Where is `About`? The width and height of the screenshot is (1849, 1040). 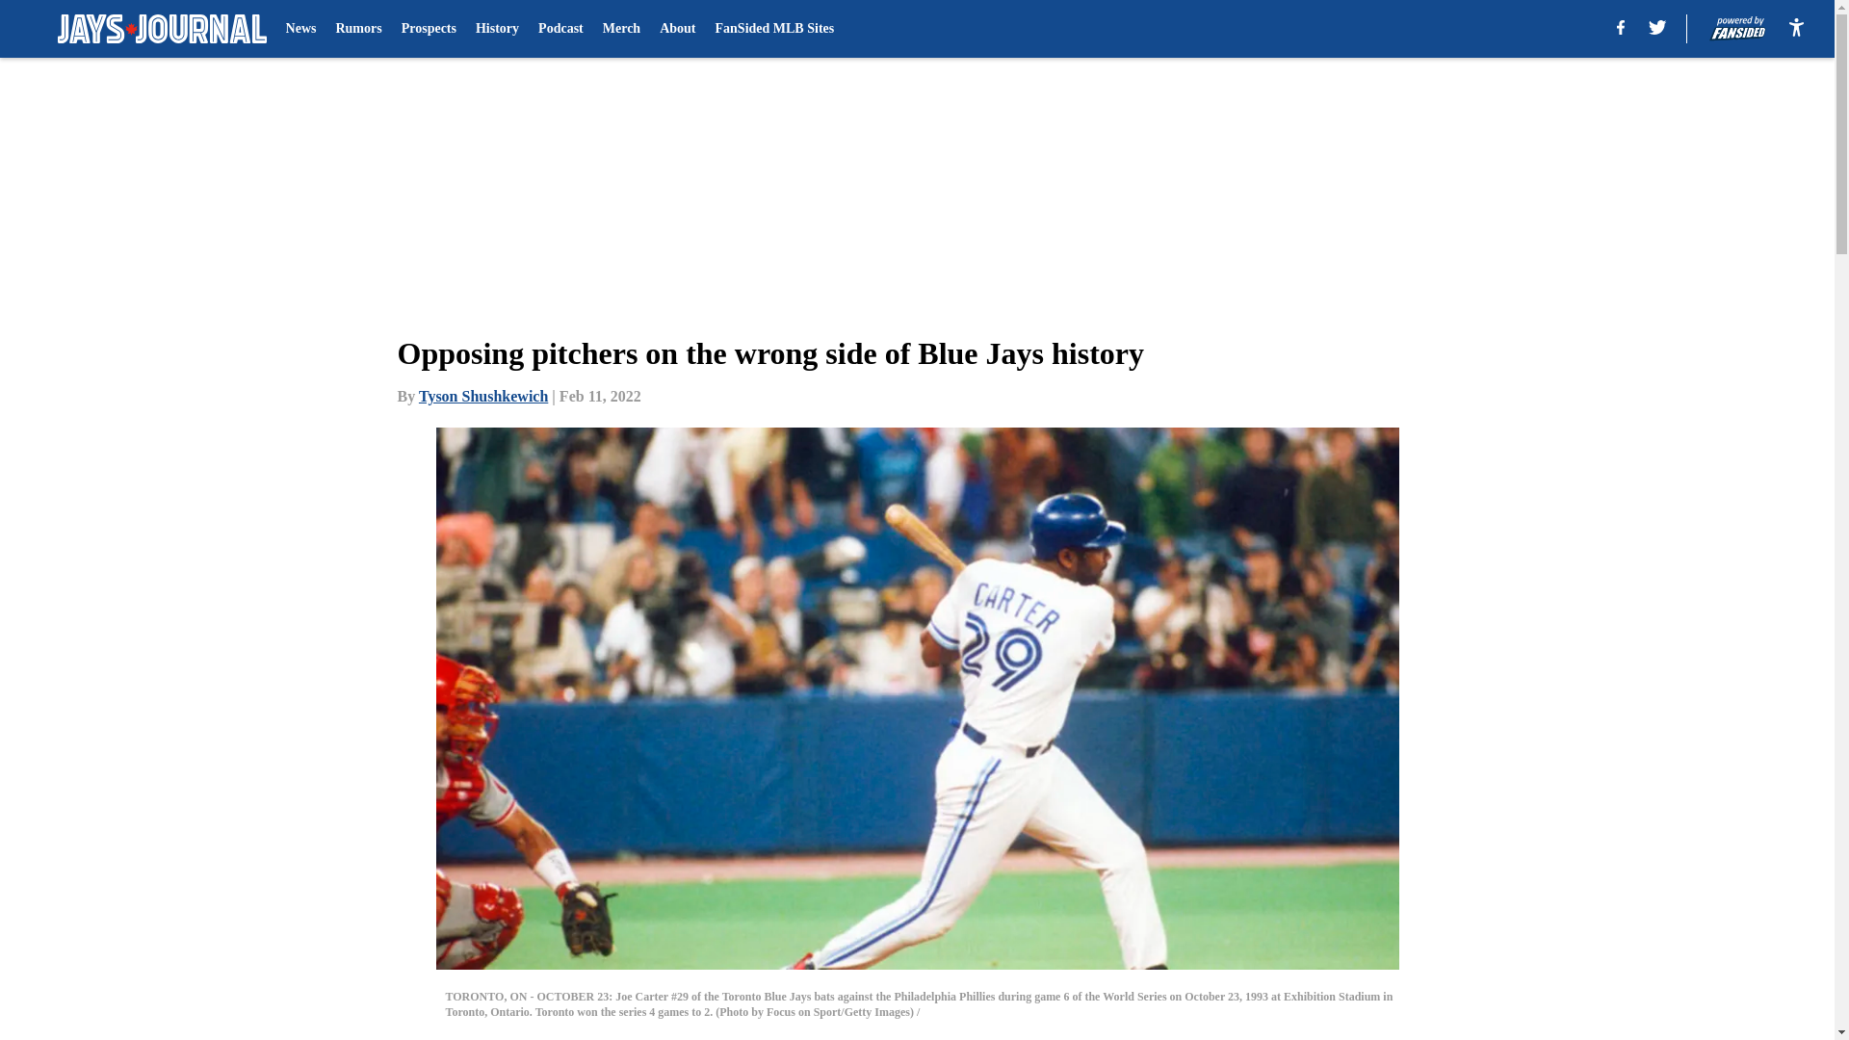 About is located at coordinates (677, 29).